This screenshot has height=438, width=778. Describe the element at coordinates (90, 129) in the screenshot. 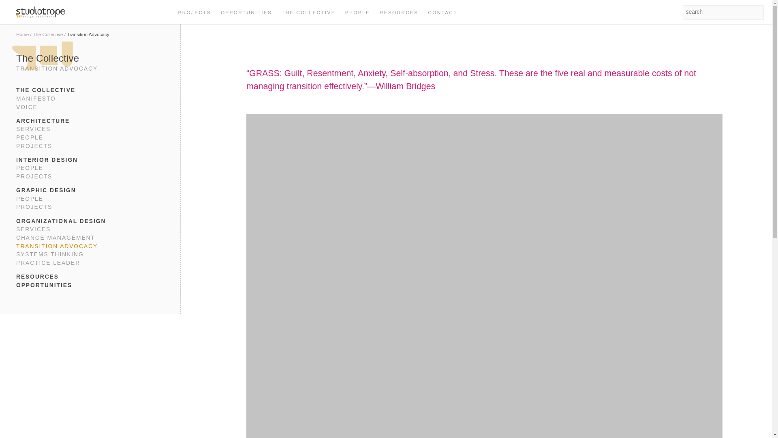

I see `SERVICES` at that location.